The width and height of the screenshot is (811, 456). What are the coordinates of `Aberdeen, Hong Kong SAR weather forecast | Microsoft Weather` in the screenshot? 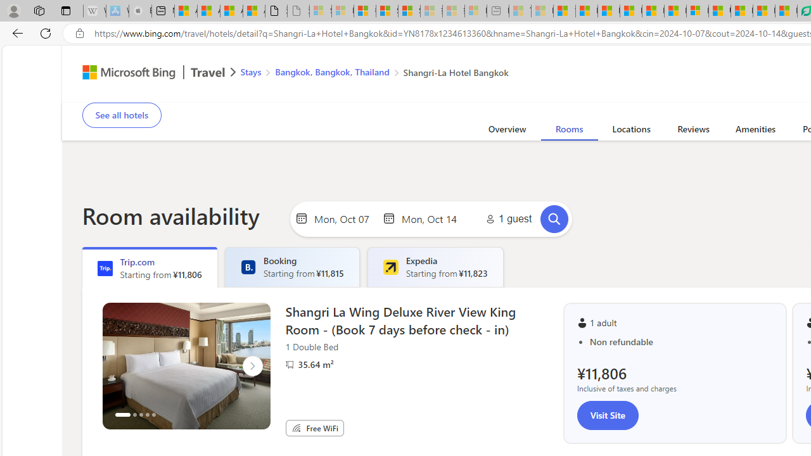 It's located at (208, 11).